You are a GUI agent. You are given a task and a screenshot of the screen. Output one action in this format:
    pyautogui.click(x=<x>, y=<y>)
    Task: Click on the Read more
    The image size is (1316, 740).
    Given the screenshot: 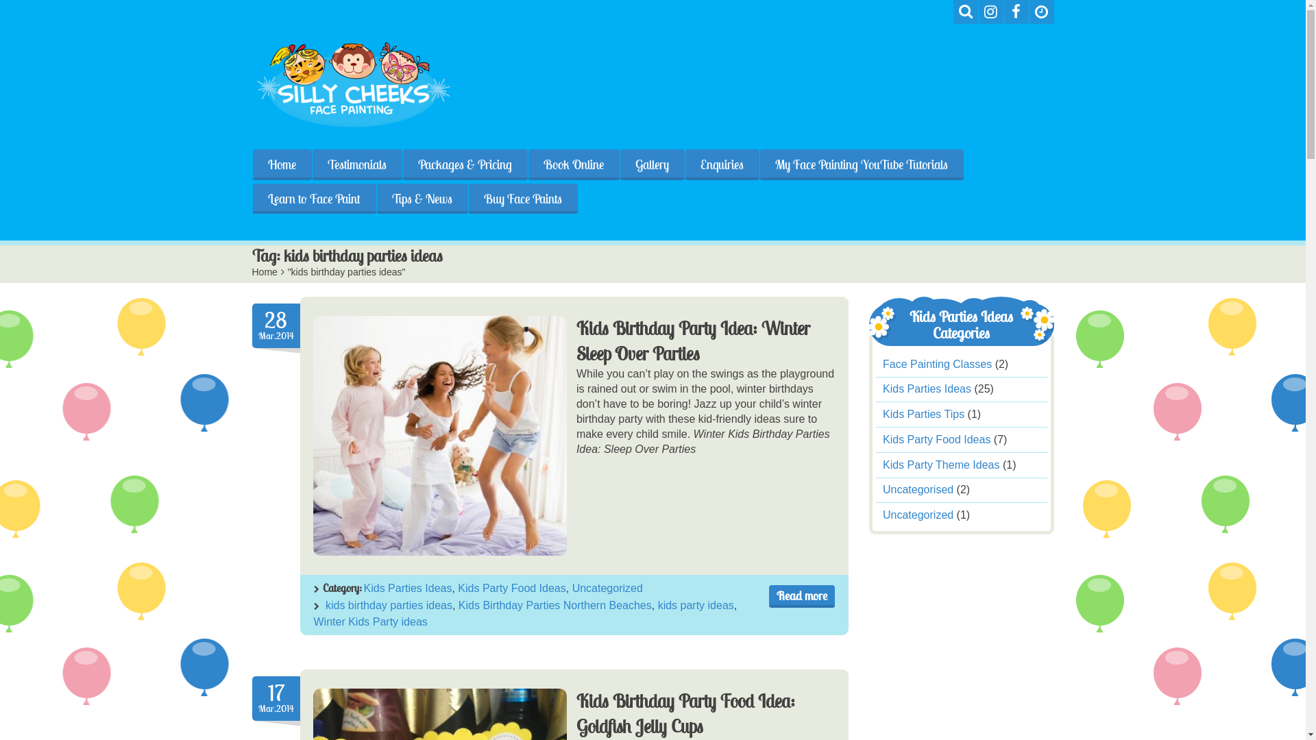 What is the action you would take?
    pyautogui.click(x=802, y=596)
    